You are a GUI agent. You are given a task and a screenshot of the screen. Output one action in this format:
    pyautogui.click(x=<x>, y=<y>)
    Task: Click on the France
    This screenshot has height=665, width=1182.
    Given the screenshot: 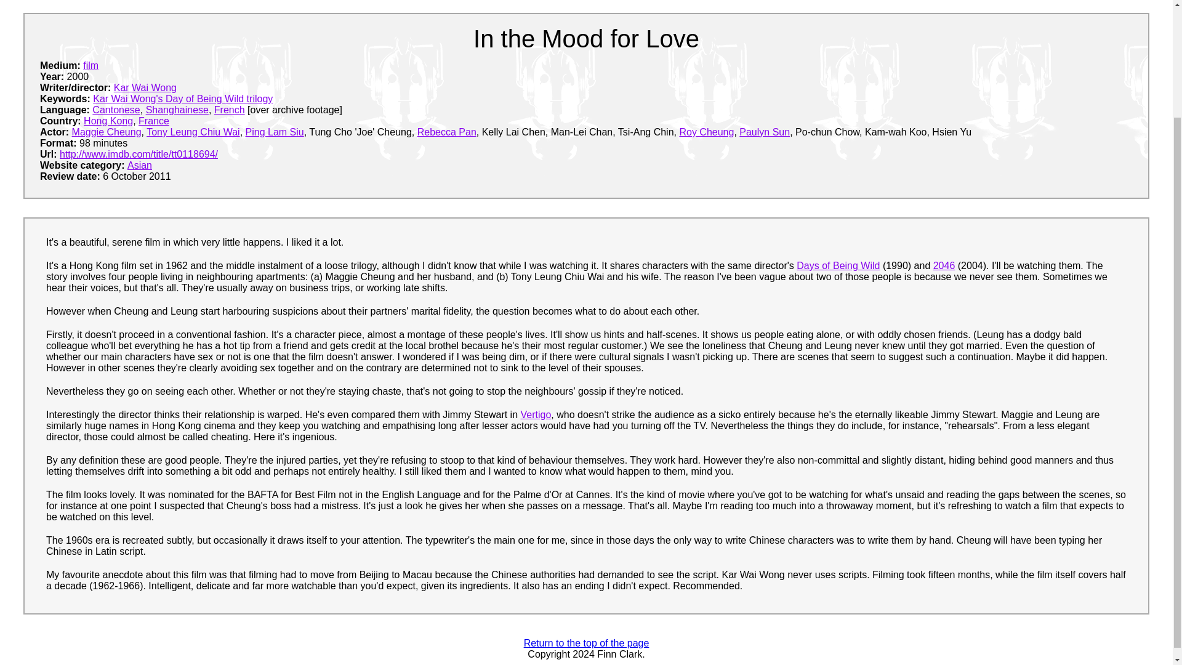 What is the action you would take?
    pyautogui.click(x=153, y=121)
    